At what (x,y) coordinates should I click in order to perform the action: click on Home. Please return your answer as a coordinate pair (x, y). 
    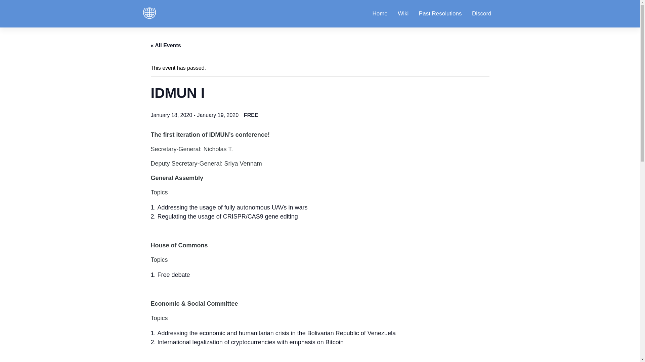
    Looking at the image, I should click on (380, 14).